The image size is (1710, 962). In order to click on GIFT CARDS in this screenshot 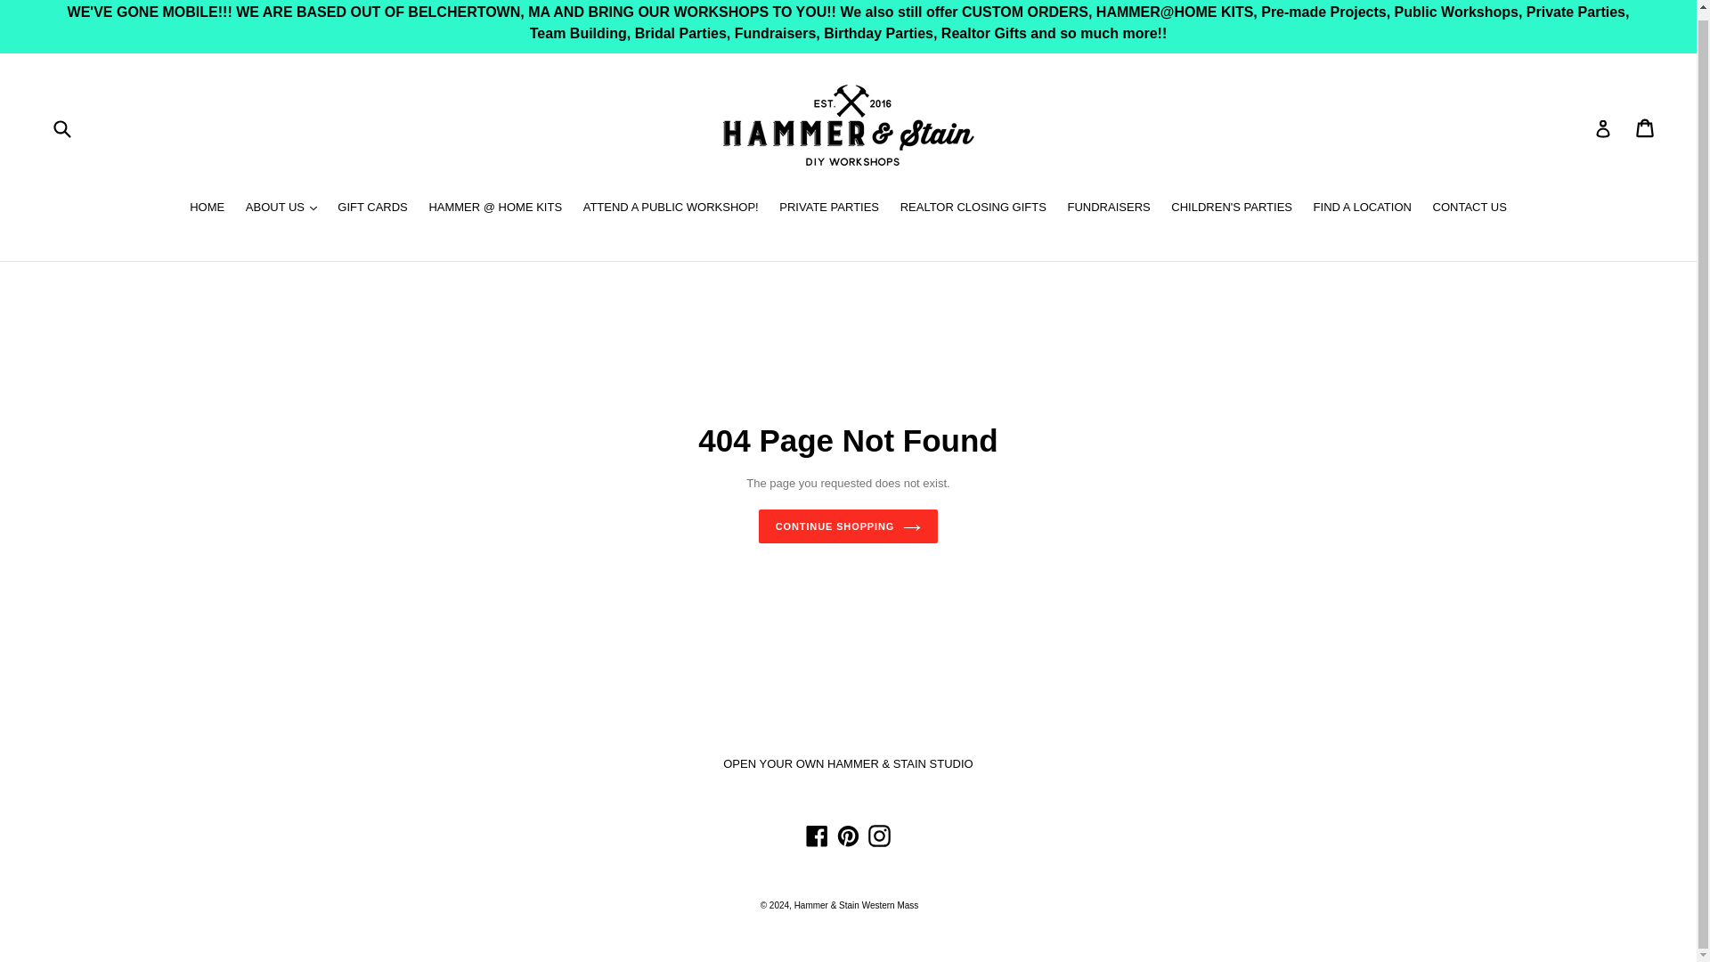, I will do `click(372, 208)`.